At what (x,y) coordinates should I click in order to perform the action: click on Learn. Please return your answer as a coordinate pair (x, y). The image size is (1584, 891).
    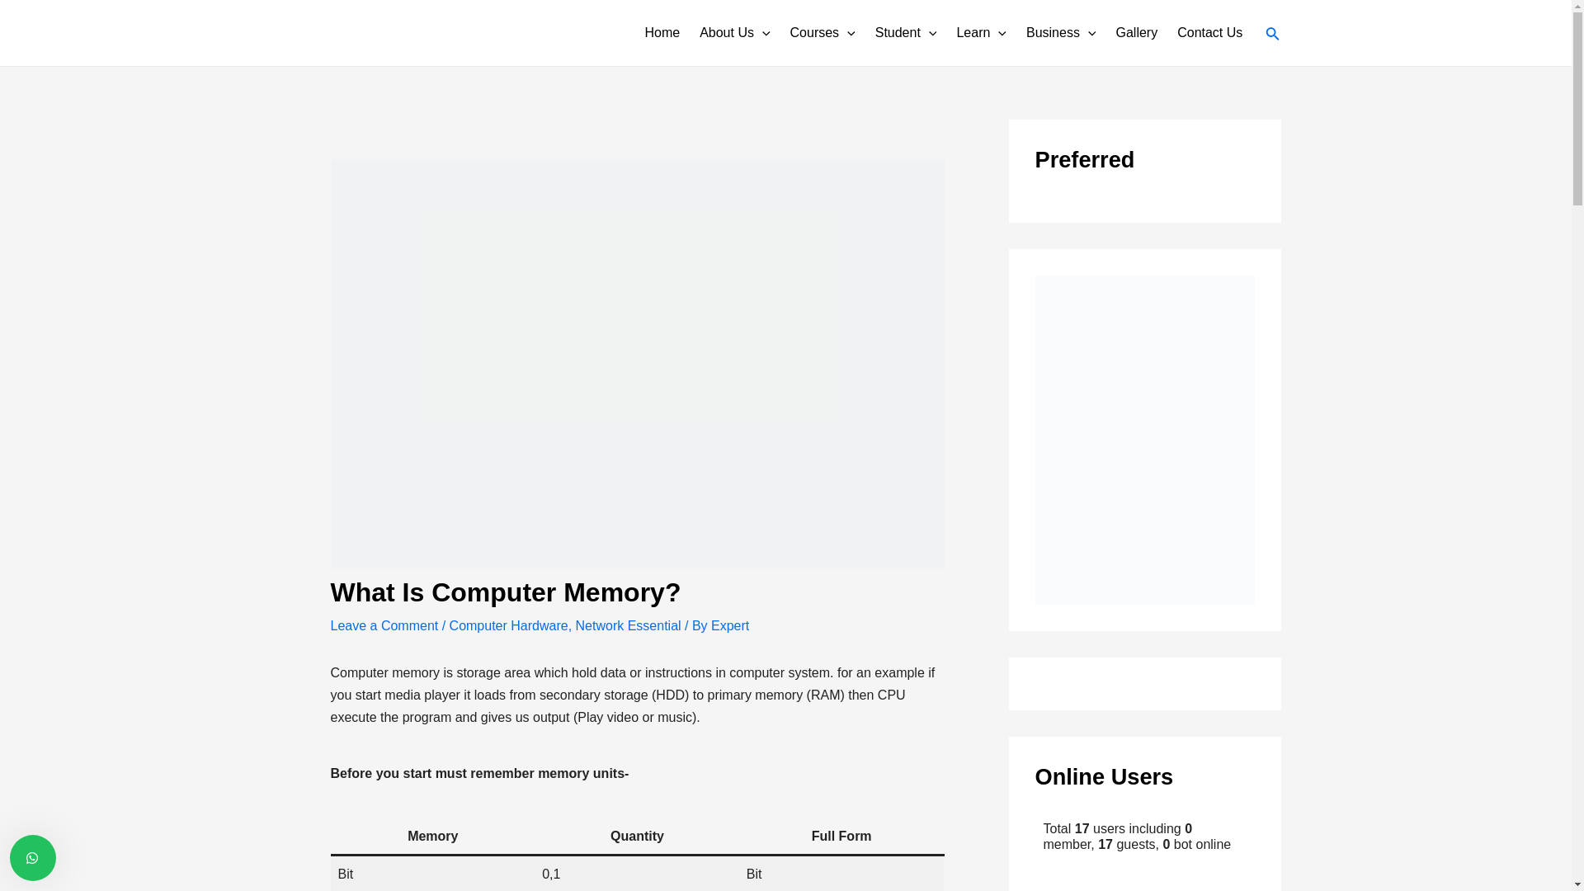
    Looking at the image, I should click on (978, 33).